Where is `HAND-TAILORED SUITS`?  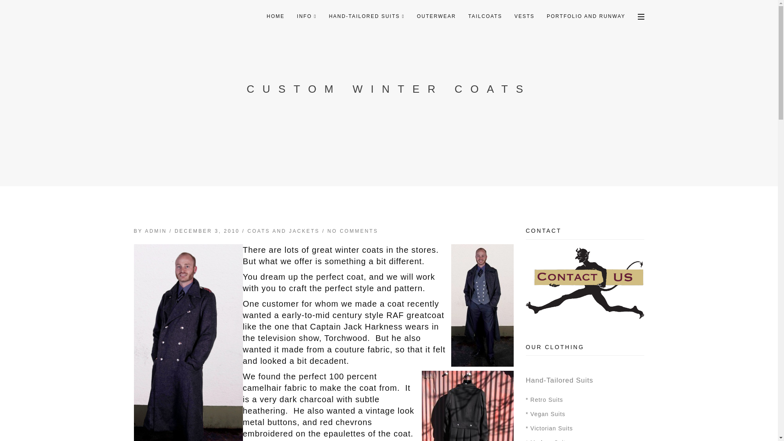 HAND-TAILORED SUITS is located at coordinates (367, 16).